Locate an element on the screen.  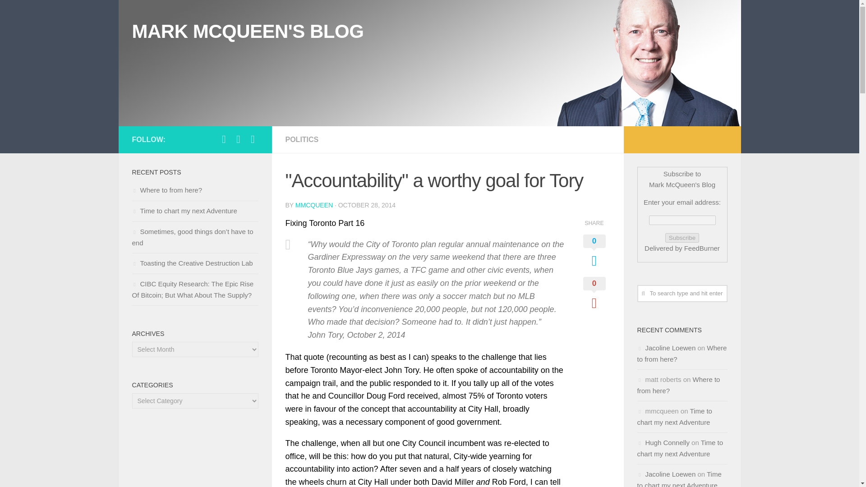
MARK MCQUEEN'S BLOG is located at coordinates (247, 32).